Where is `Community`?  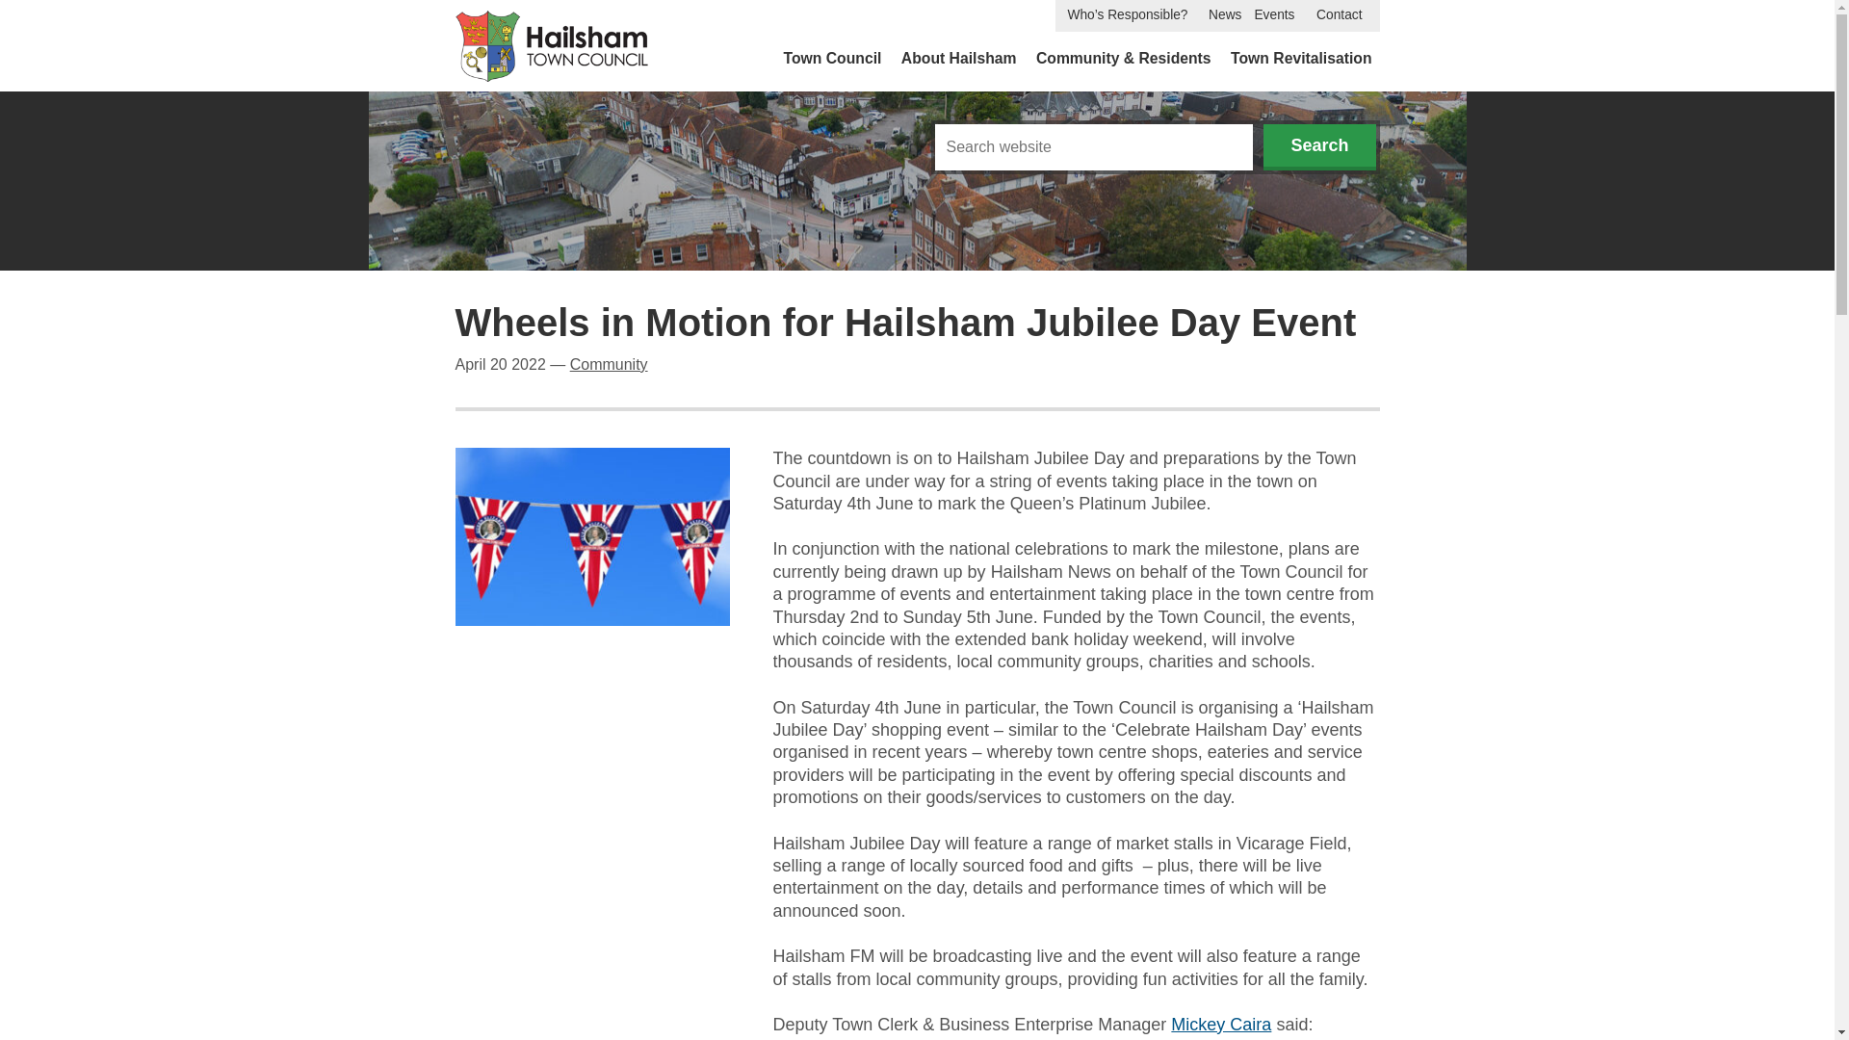
Community is located at coordinates (609, 364).